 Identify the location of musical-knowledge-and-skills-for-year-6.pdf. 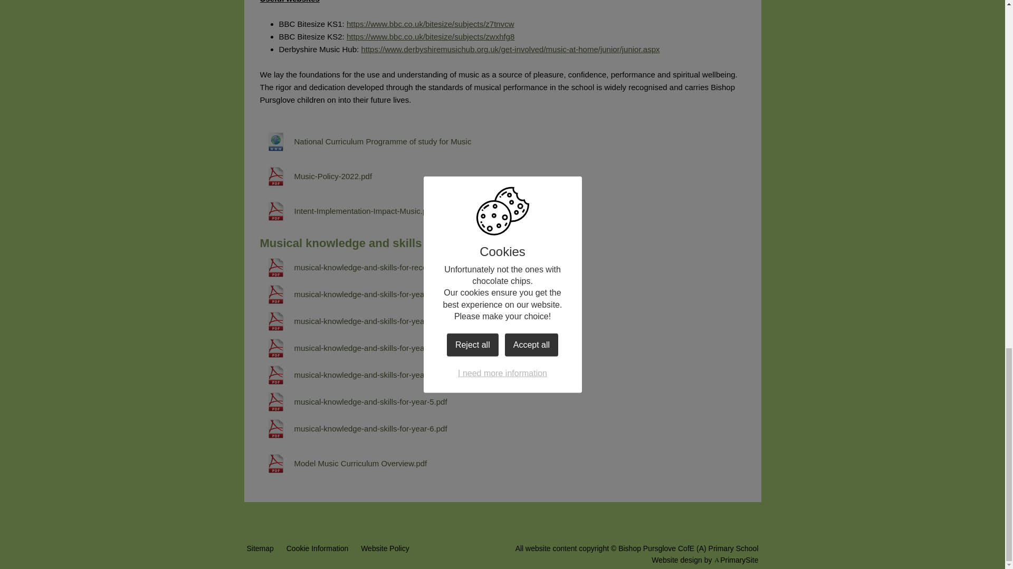
(352, 429).